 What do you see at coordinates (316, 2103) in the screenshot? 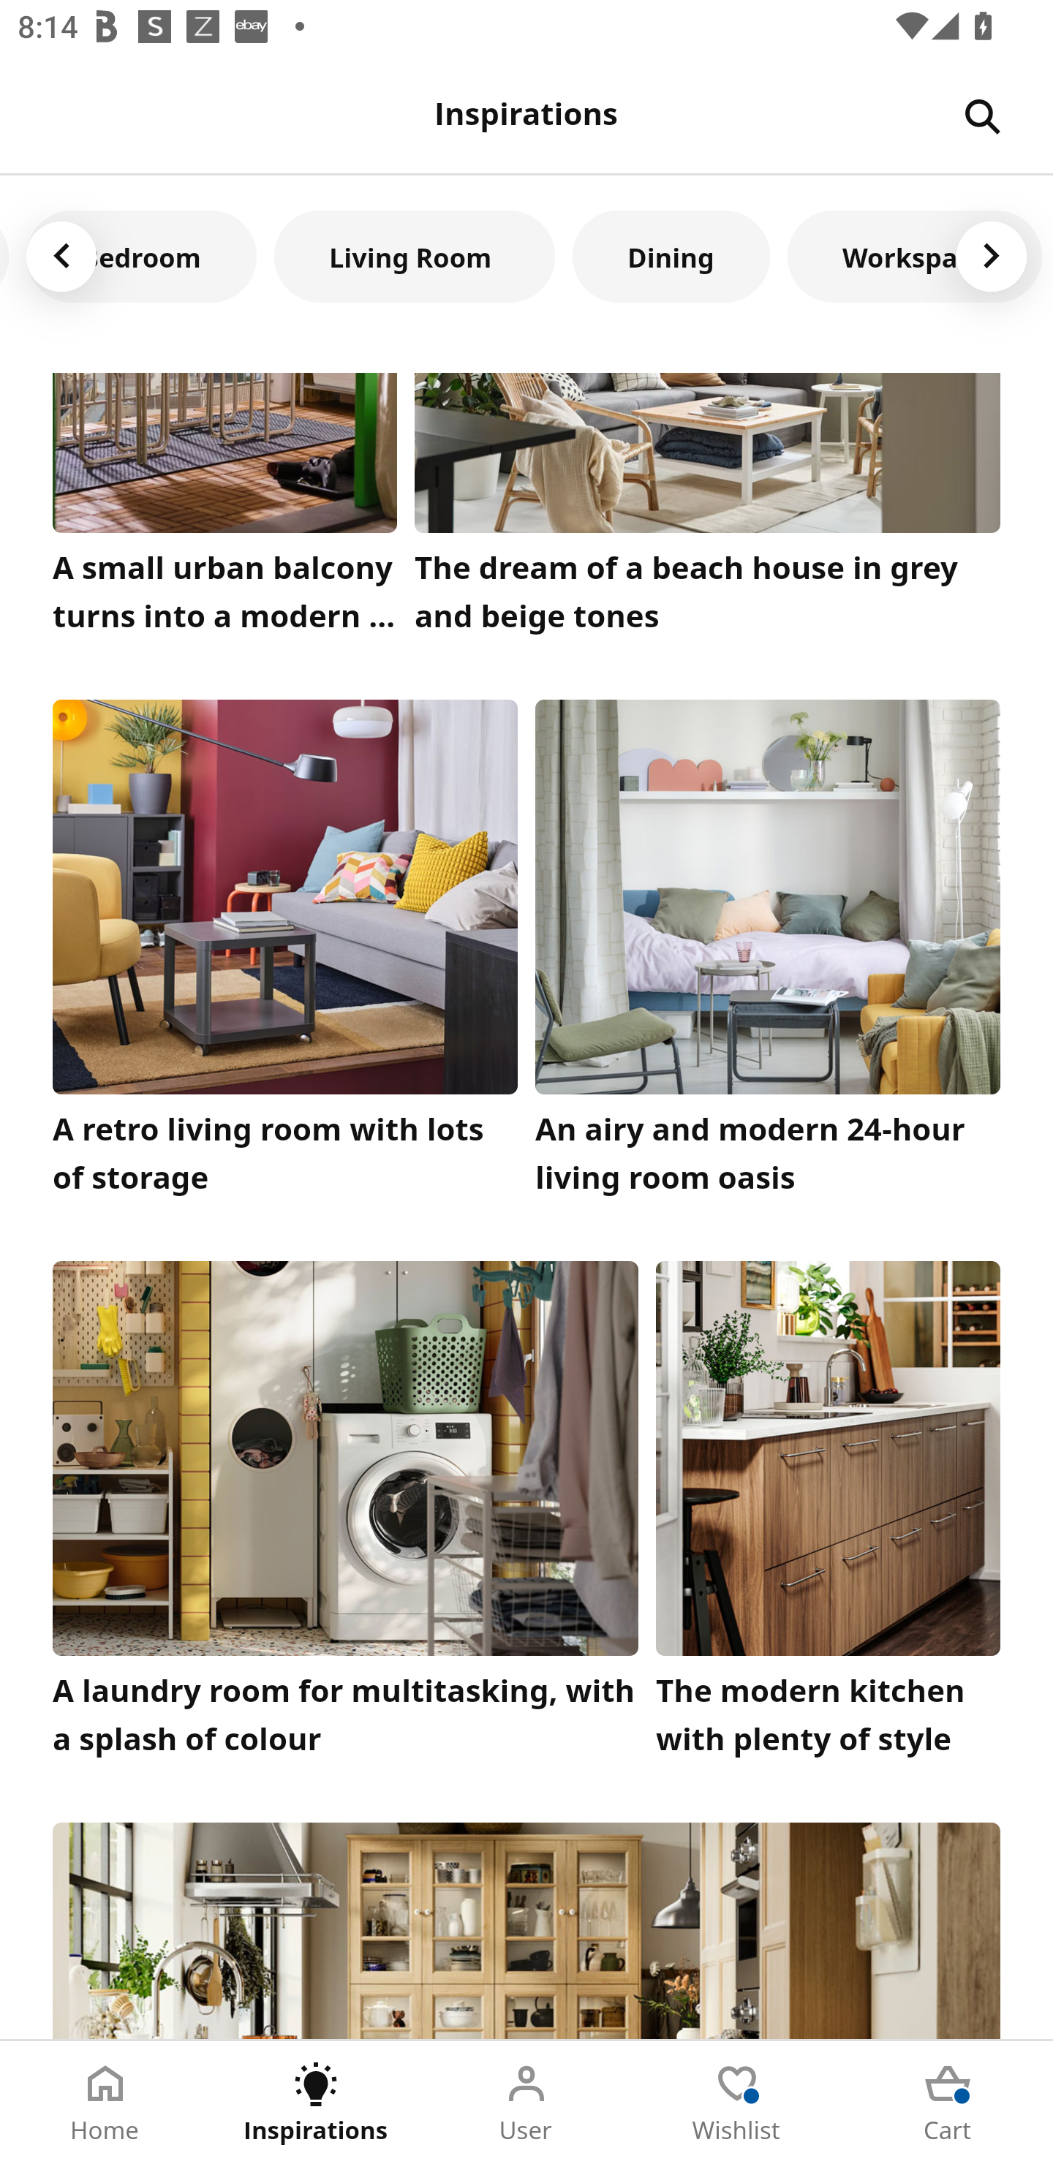
I see `Inspirations
Tab 2 of 5` at bounding box center [316, 2103].